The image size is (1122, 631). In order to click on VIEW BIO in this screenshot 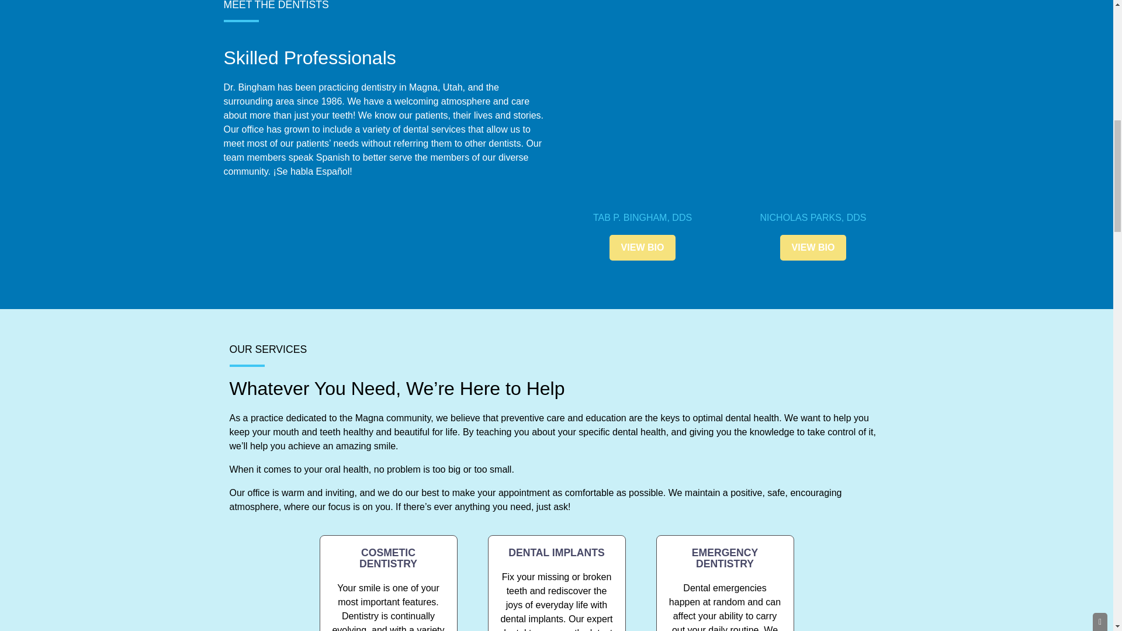, I will do `click(813, 248)`.